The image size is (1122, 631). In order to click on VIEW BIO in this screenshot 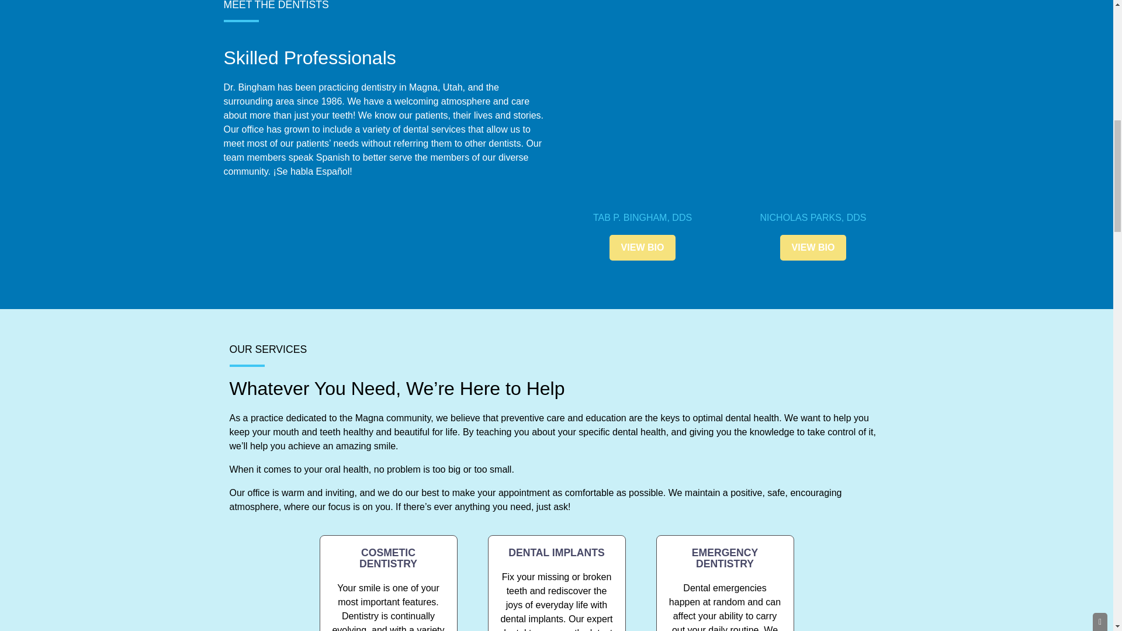, I will do `click(813, 248)`.